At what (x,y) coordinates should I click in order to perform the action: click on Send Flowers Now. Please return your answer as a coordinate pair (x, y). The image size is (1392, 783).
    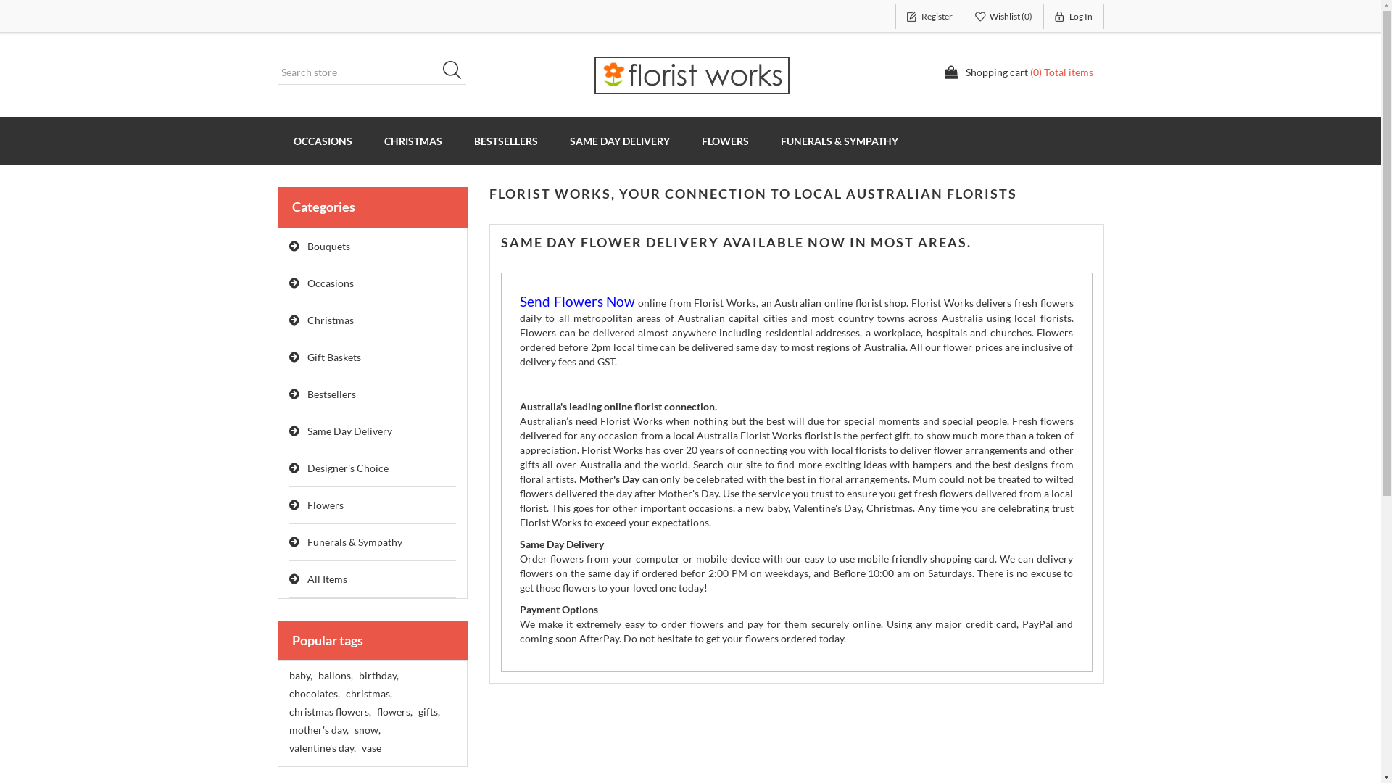
    Looking at the image, I should click on (577, 303).